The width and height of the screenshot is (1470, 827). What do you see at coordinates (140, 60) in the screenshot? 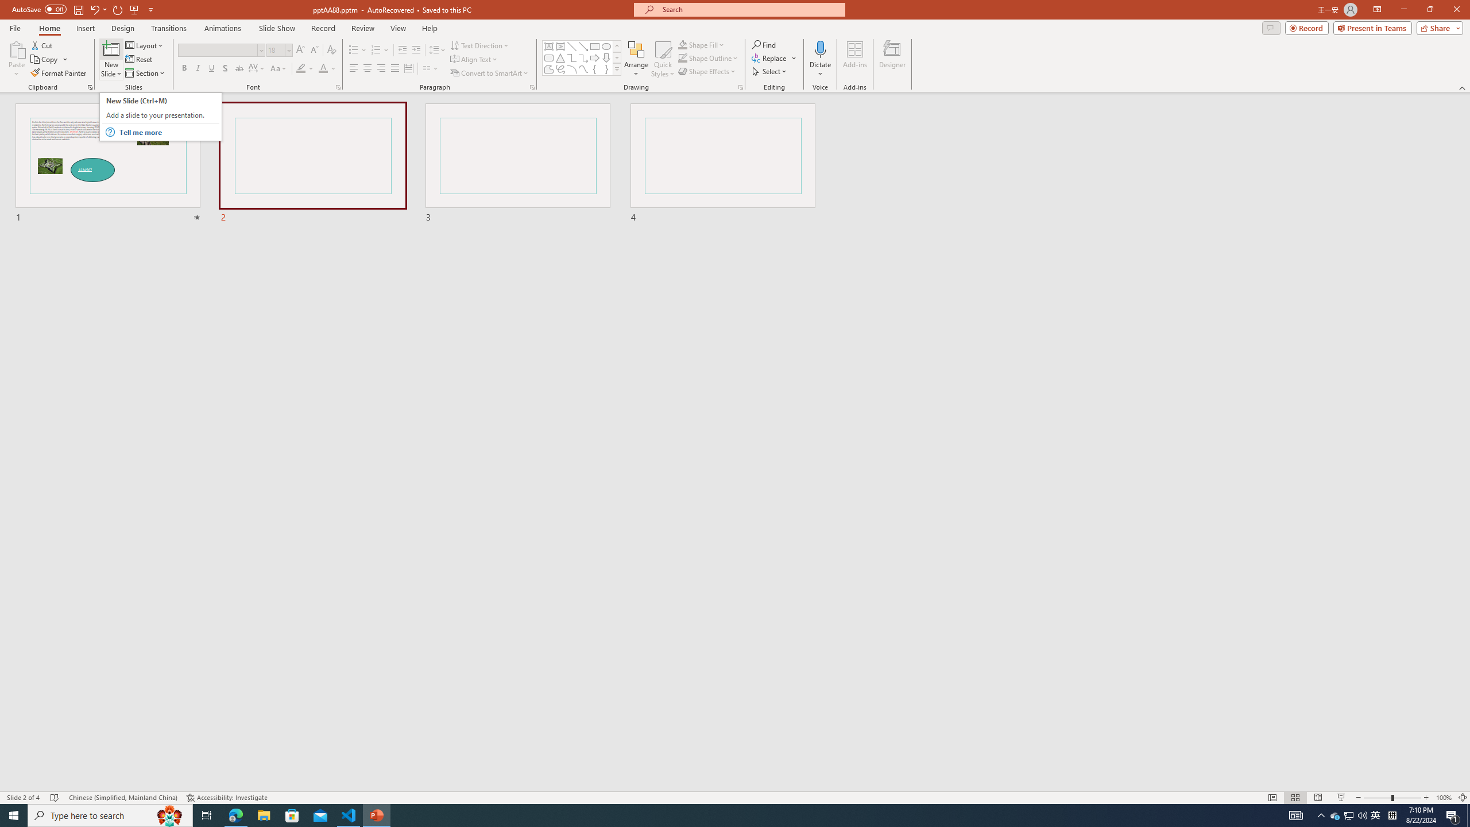
I see `Reset` at bounding box center [140, 60].